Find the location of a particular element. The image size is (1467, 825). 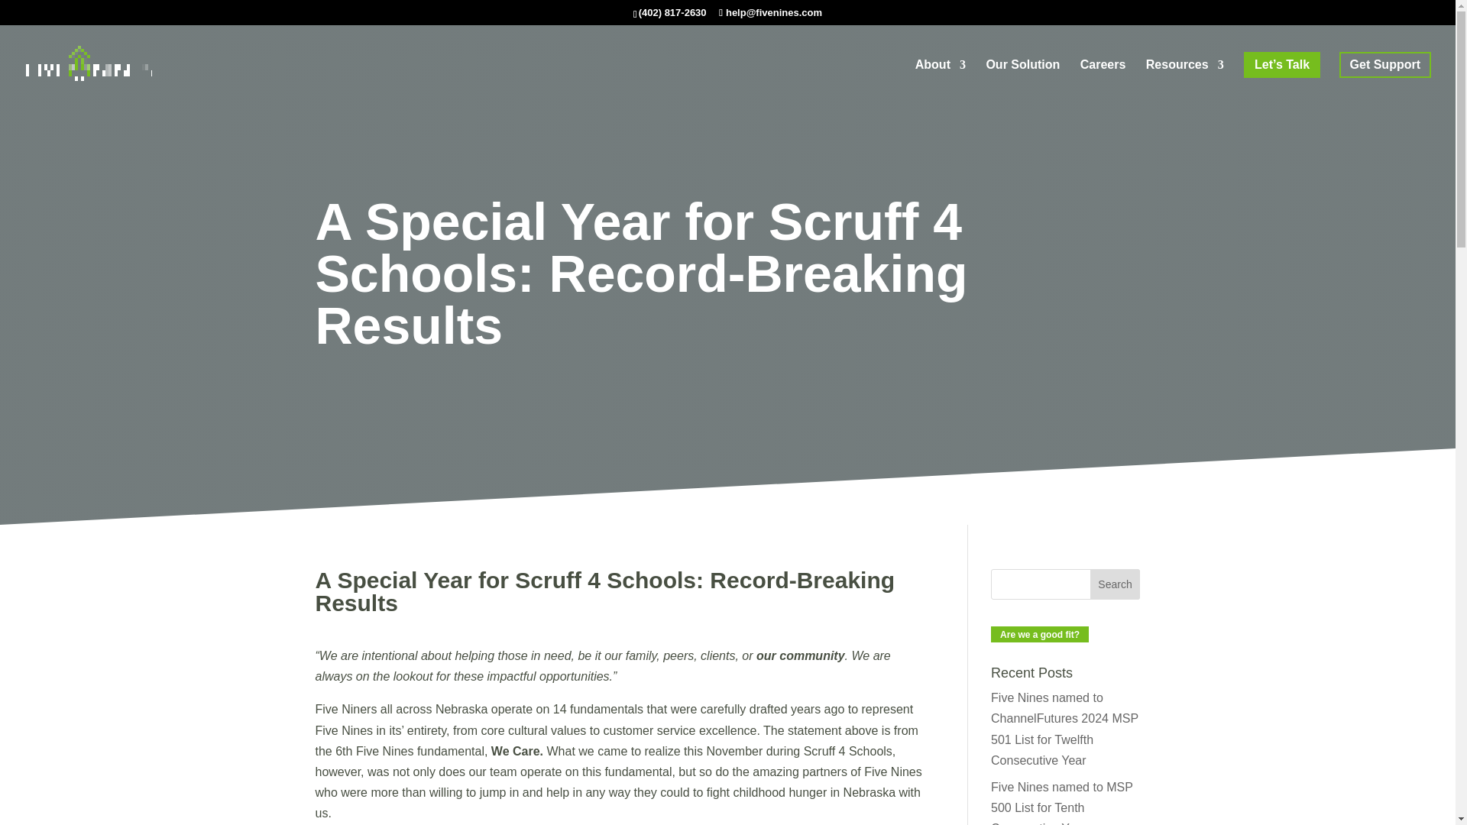

About is located at coordinates (940, 81).